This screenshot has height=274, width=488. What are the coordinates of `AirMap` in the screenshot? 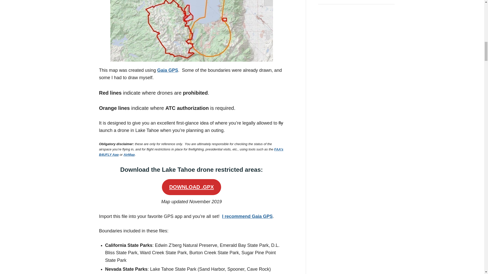 It's located at (129, 154).